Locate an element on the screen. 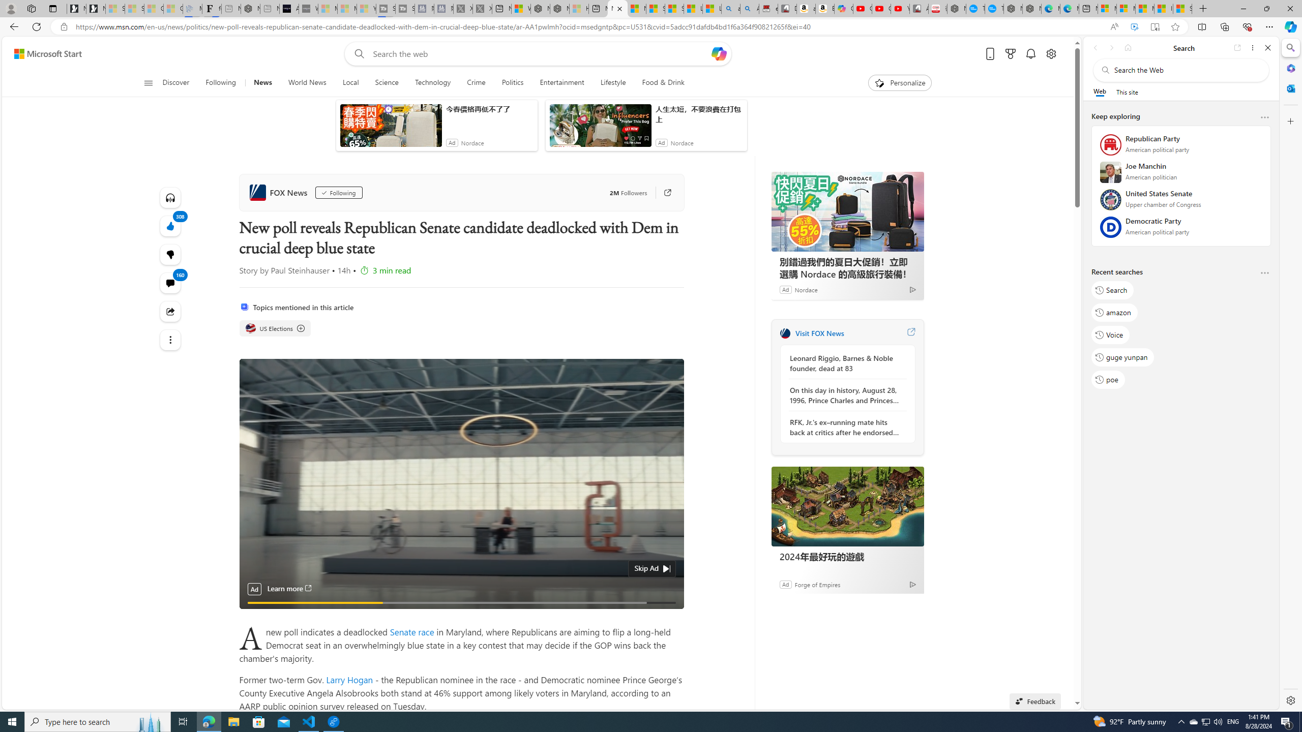 This screenshot has width=1302, height=732. Listen to this article is located at coordinates (170, 197).